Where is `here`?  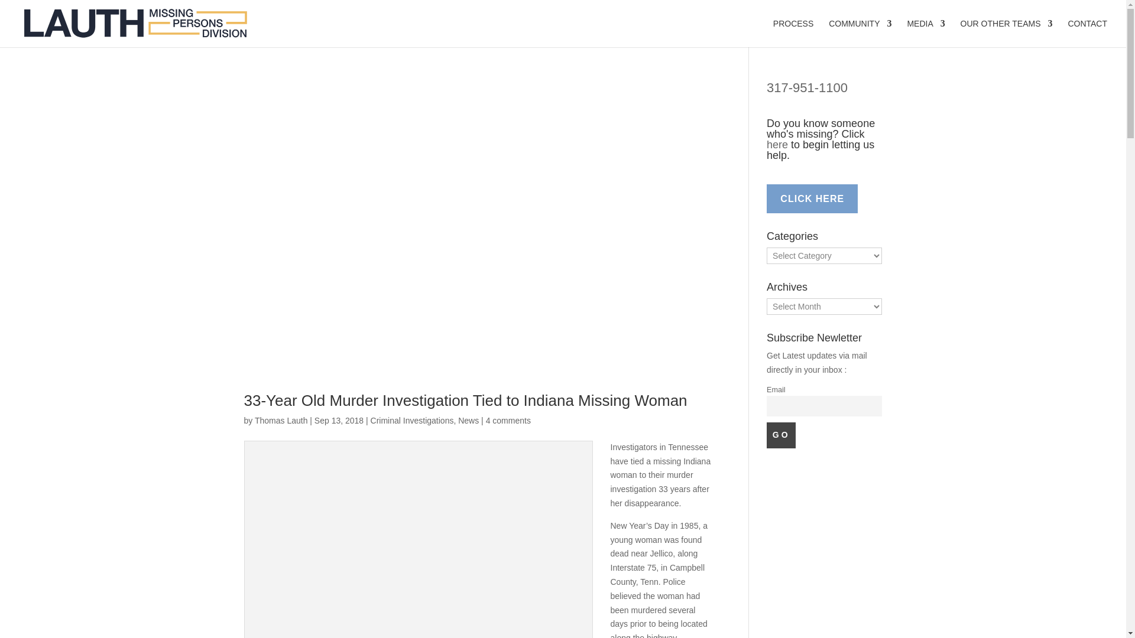
here is located at coordinates (777, 144).